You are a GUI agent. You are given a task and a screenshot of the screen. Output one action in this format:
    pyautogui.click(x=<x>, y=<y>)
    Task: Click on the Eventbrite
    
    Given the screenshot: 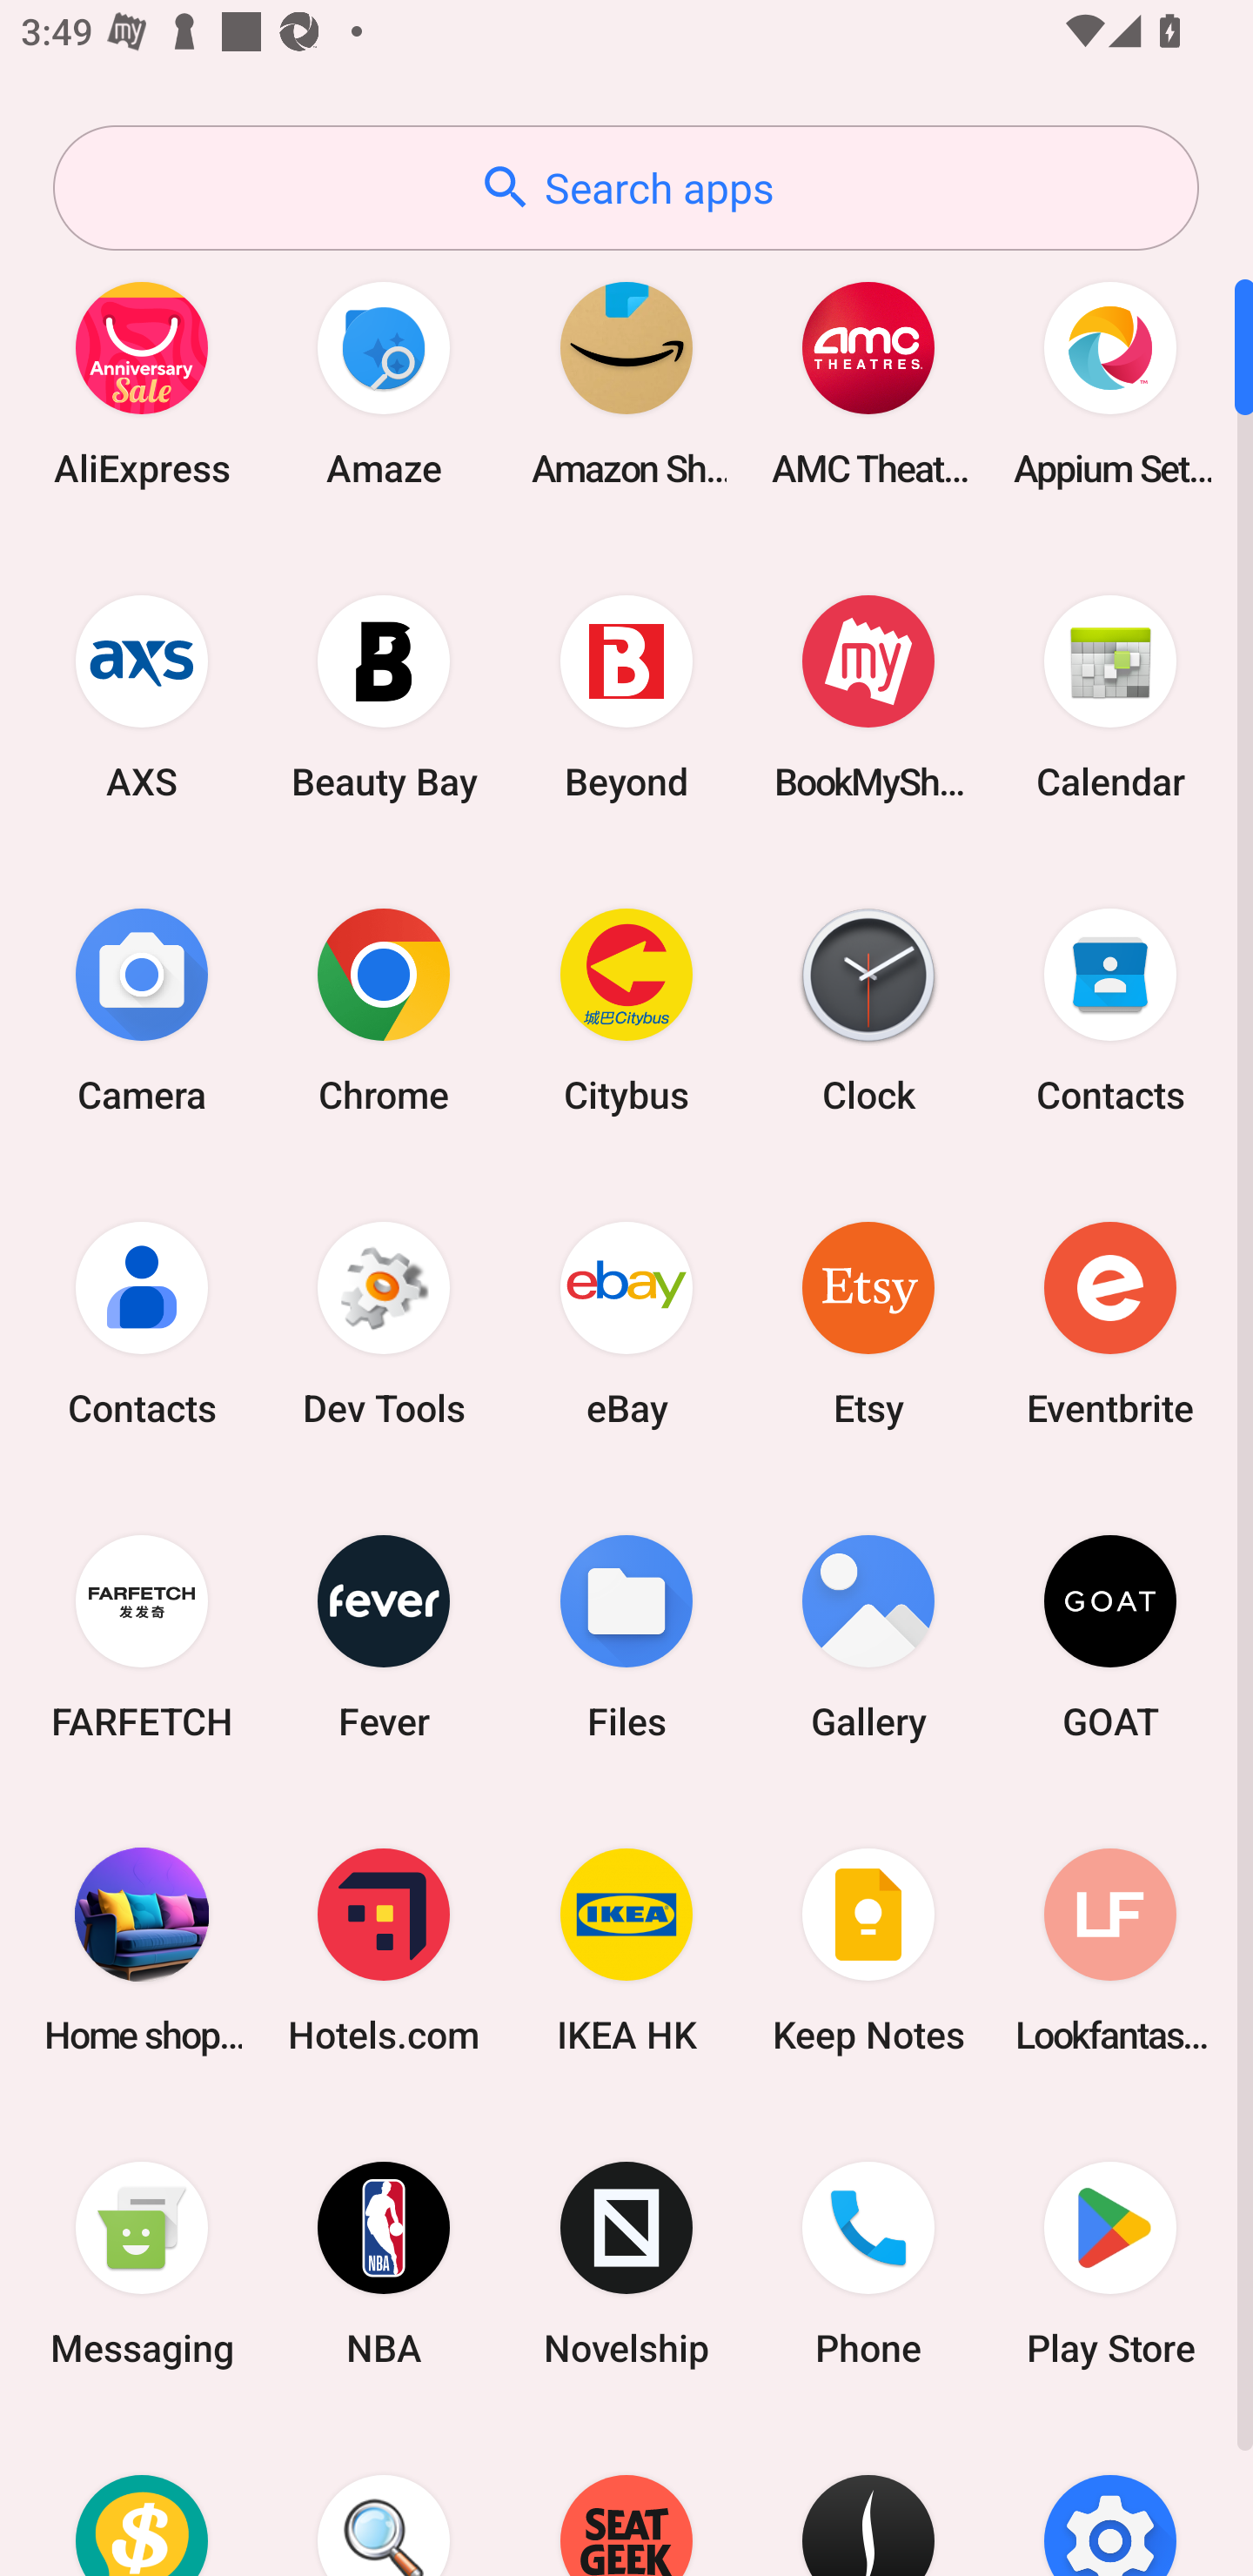 What is the action you would take?
    pyautogui.click(x=1110, y=1323)
    